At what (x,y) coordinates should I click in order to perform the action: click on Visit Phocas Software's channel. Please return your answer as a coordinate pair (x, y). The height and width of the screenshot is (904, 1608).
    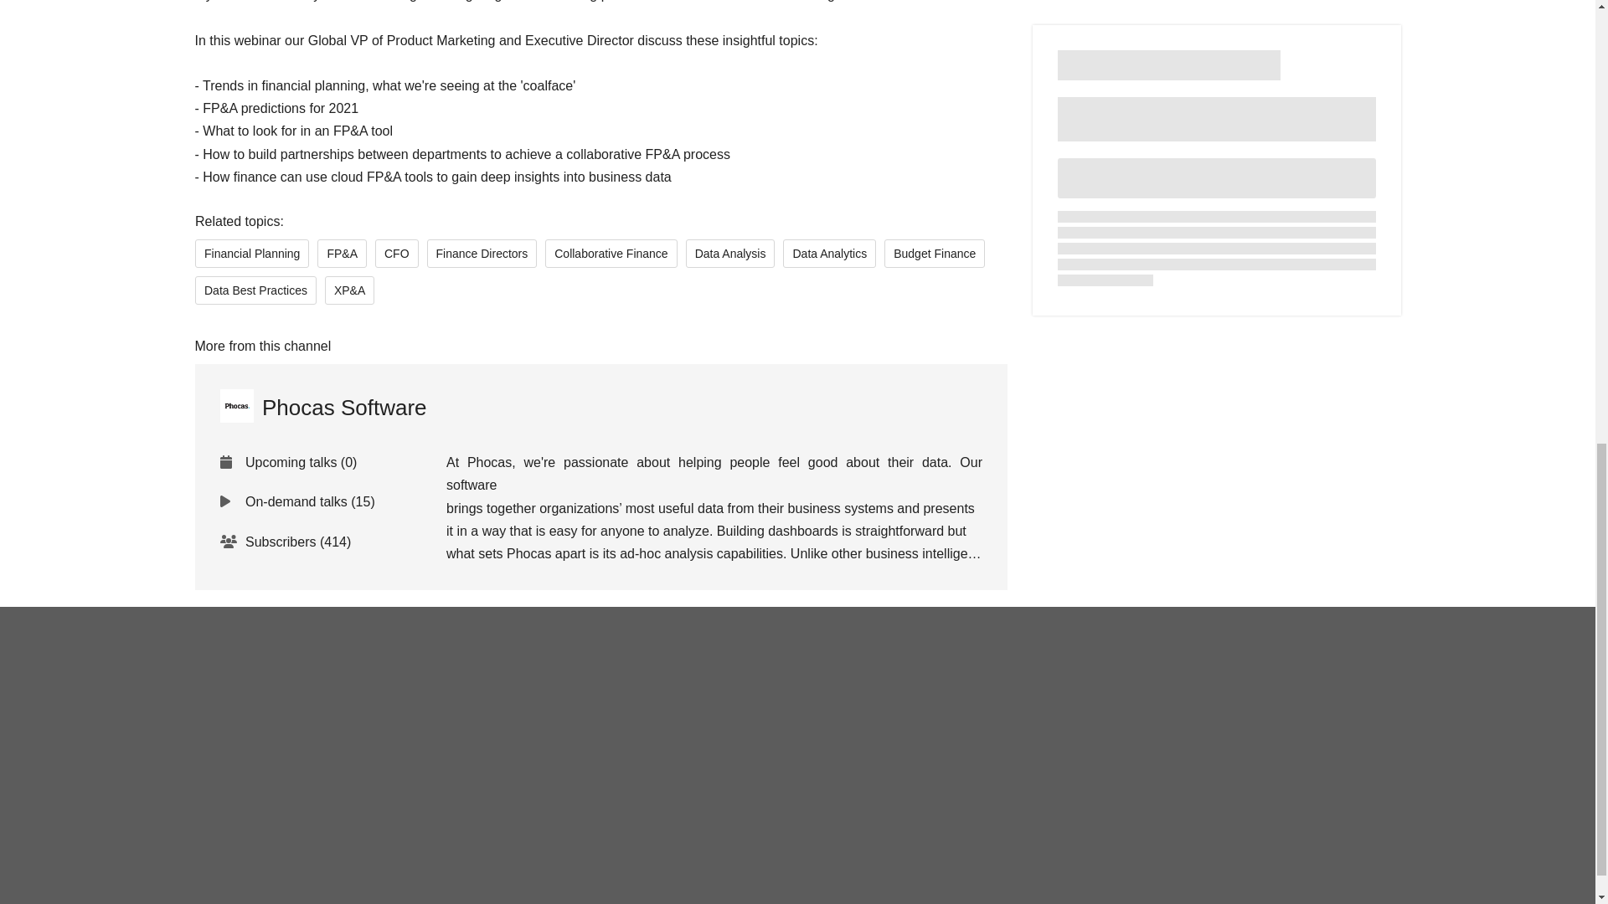
    Looking at the image, I should click on (322, 407).